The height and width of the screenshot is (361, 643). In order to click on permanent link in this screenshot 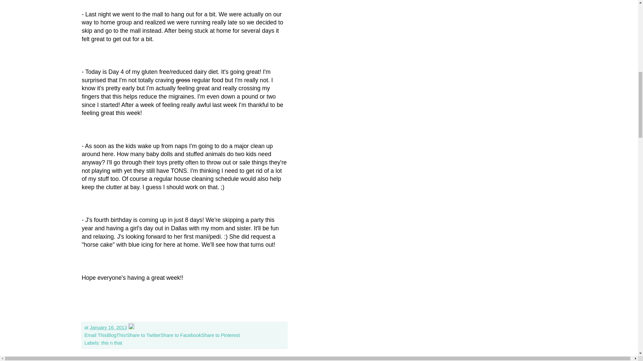, I will do `click(108, 328)`.